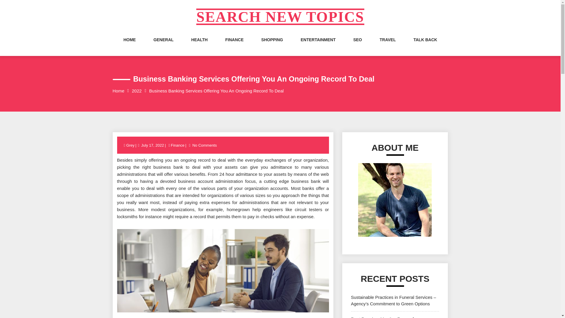  Describe the element at coordinates (272, 45) in the screenshot. I see `SHOPPING` at that location.